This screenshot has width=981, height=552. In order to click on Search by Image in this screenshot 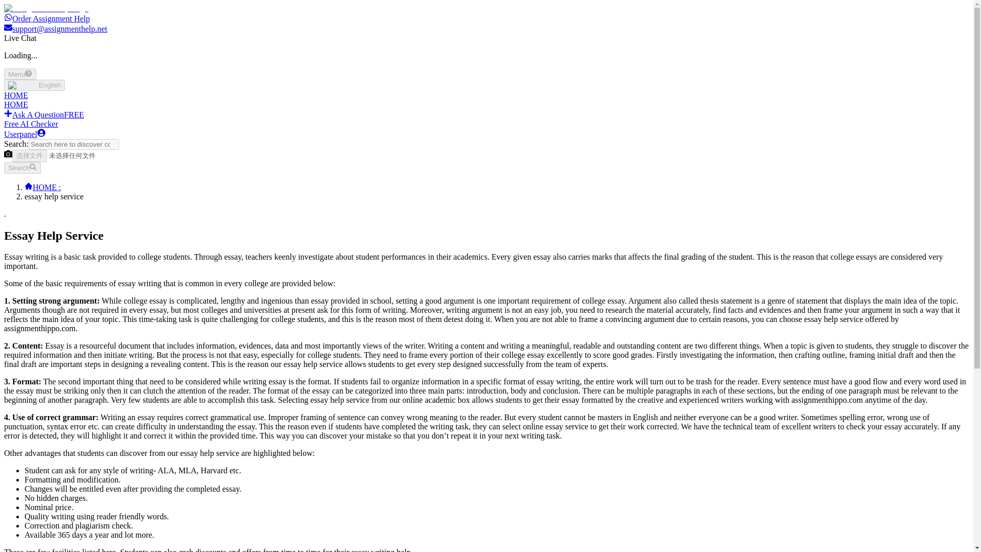, I will do `click(8, 153)`.